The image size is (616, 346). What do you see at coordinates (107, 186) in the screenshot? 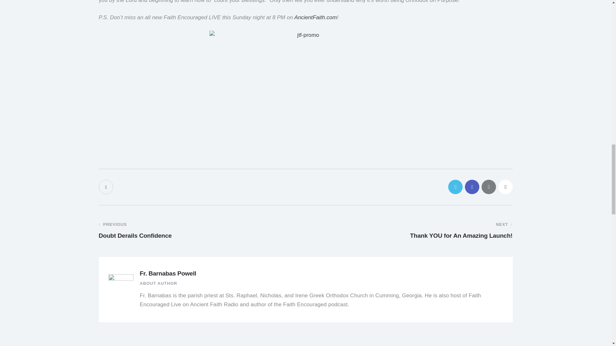
I see `Like` at bounding box center [107, 186].